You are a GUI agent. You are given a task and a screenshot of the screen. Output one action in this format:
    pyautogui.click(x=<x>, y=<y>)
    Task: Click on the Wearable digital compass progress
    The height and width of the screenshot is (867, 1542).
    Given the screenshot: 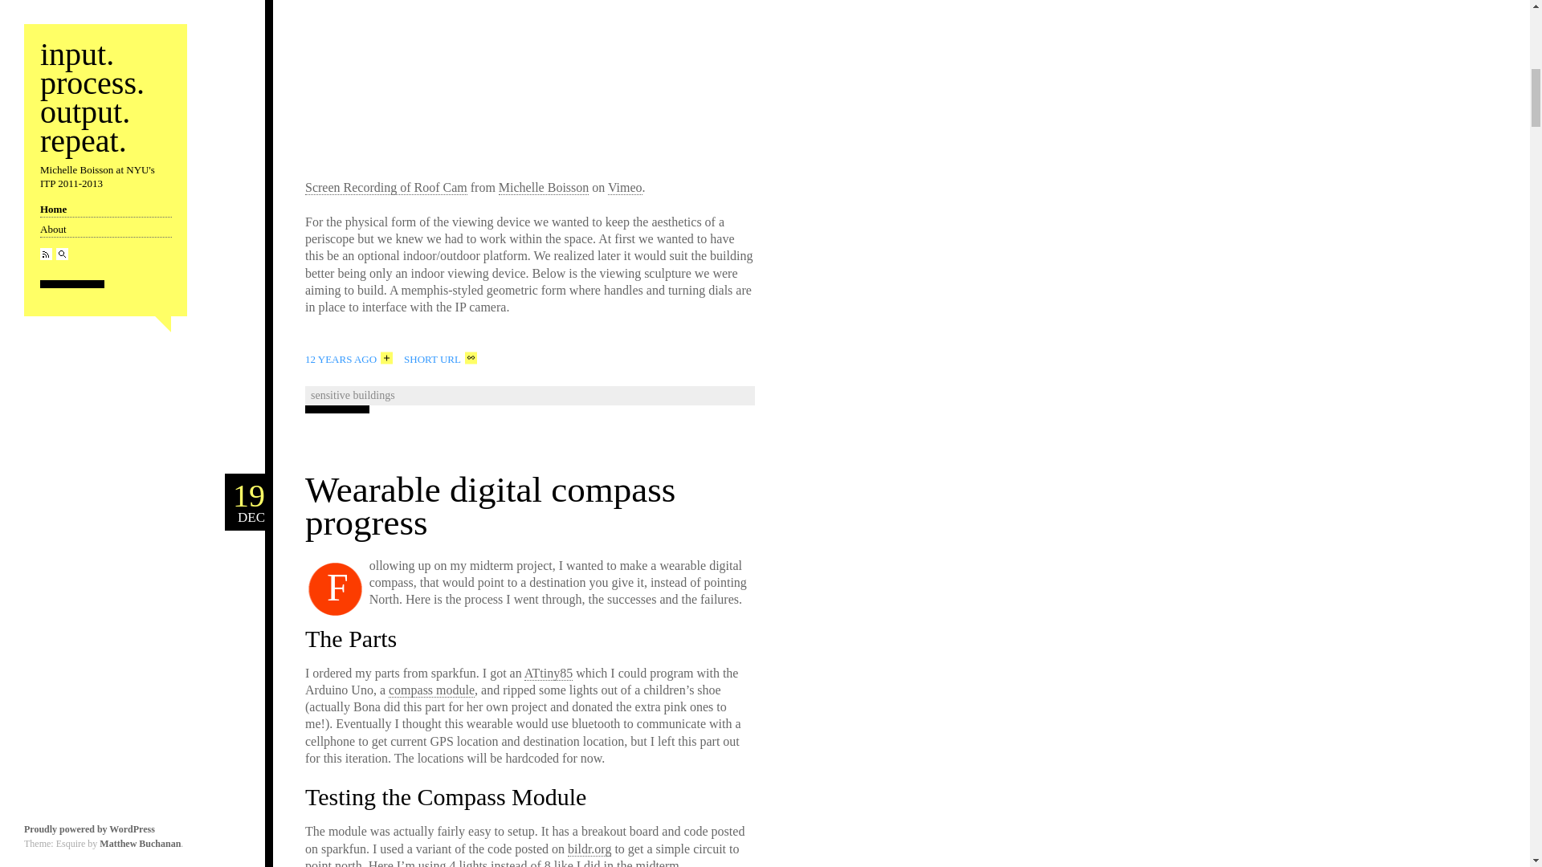 What is the action you would take?
    pyautogui.click(x=490, y=506)
    